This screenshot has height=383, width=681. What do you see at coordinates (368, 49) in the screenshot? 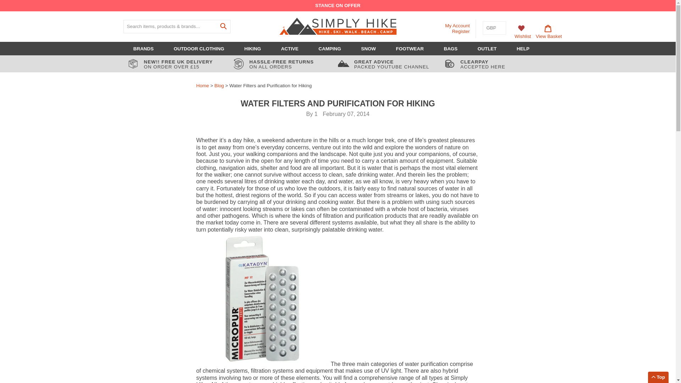
I see `SNOW` at bounding box center [368, 49].